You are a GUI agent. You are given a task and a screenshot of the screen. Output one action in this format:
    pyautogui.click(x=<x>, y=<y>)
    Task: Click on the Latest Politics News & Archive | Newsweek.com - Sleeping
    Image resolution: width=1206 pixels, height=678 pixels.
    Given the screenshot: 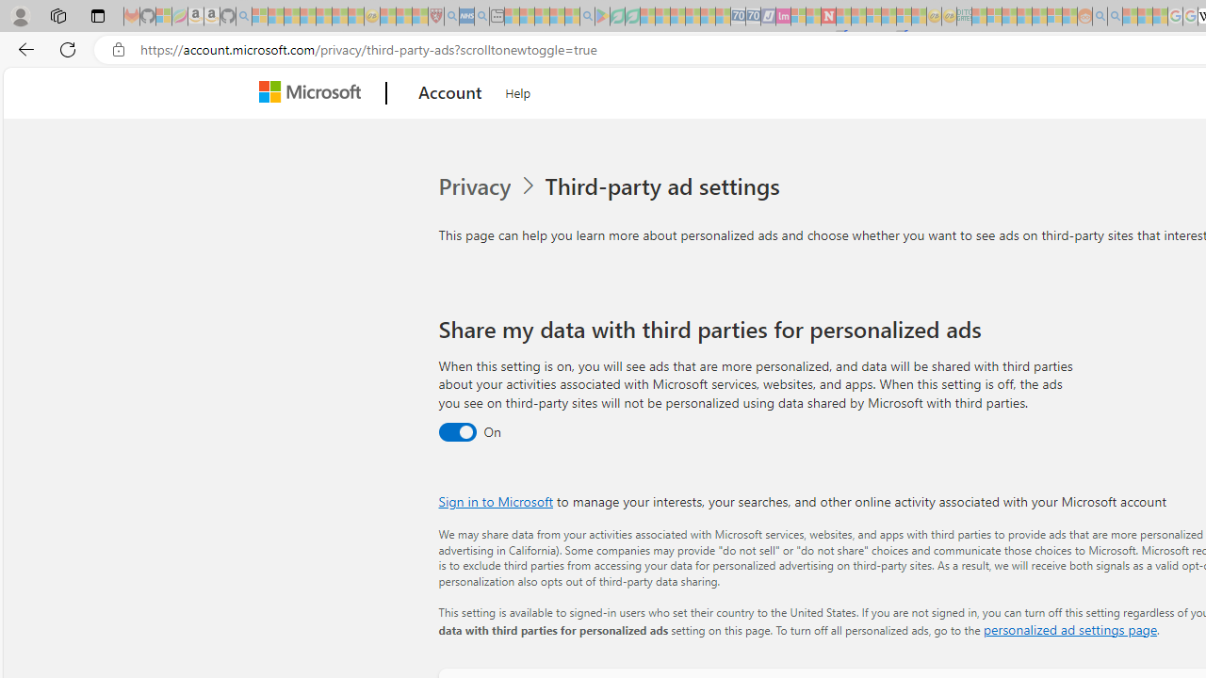 What is the action you would take?
    pyautogui.click(x=828, y=17)
    